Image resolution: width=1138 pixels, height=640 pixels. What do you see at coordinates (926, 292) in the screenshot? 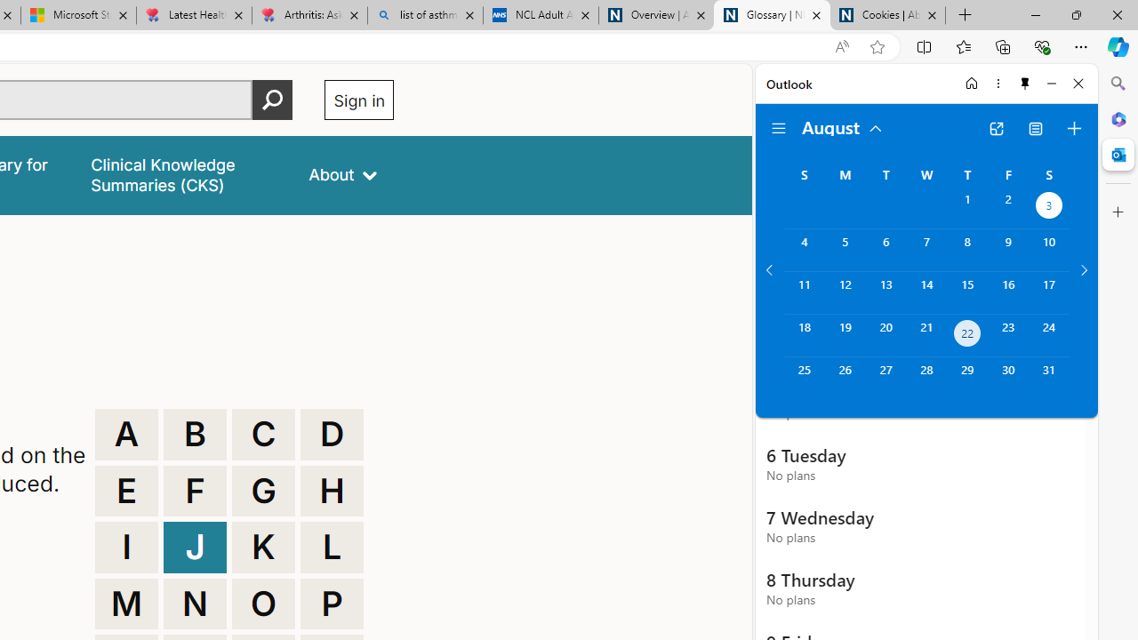
I see `Wednesday, August 14, 2024. ` at bounding box center [926, 292].